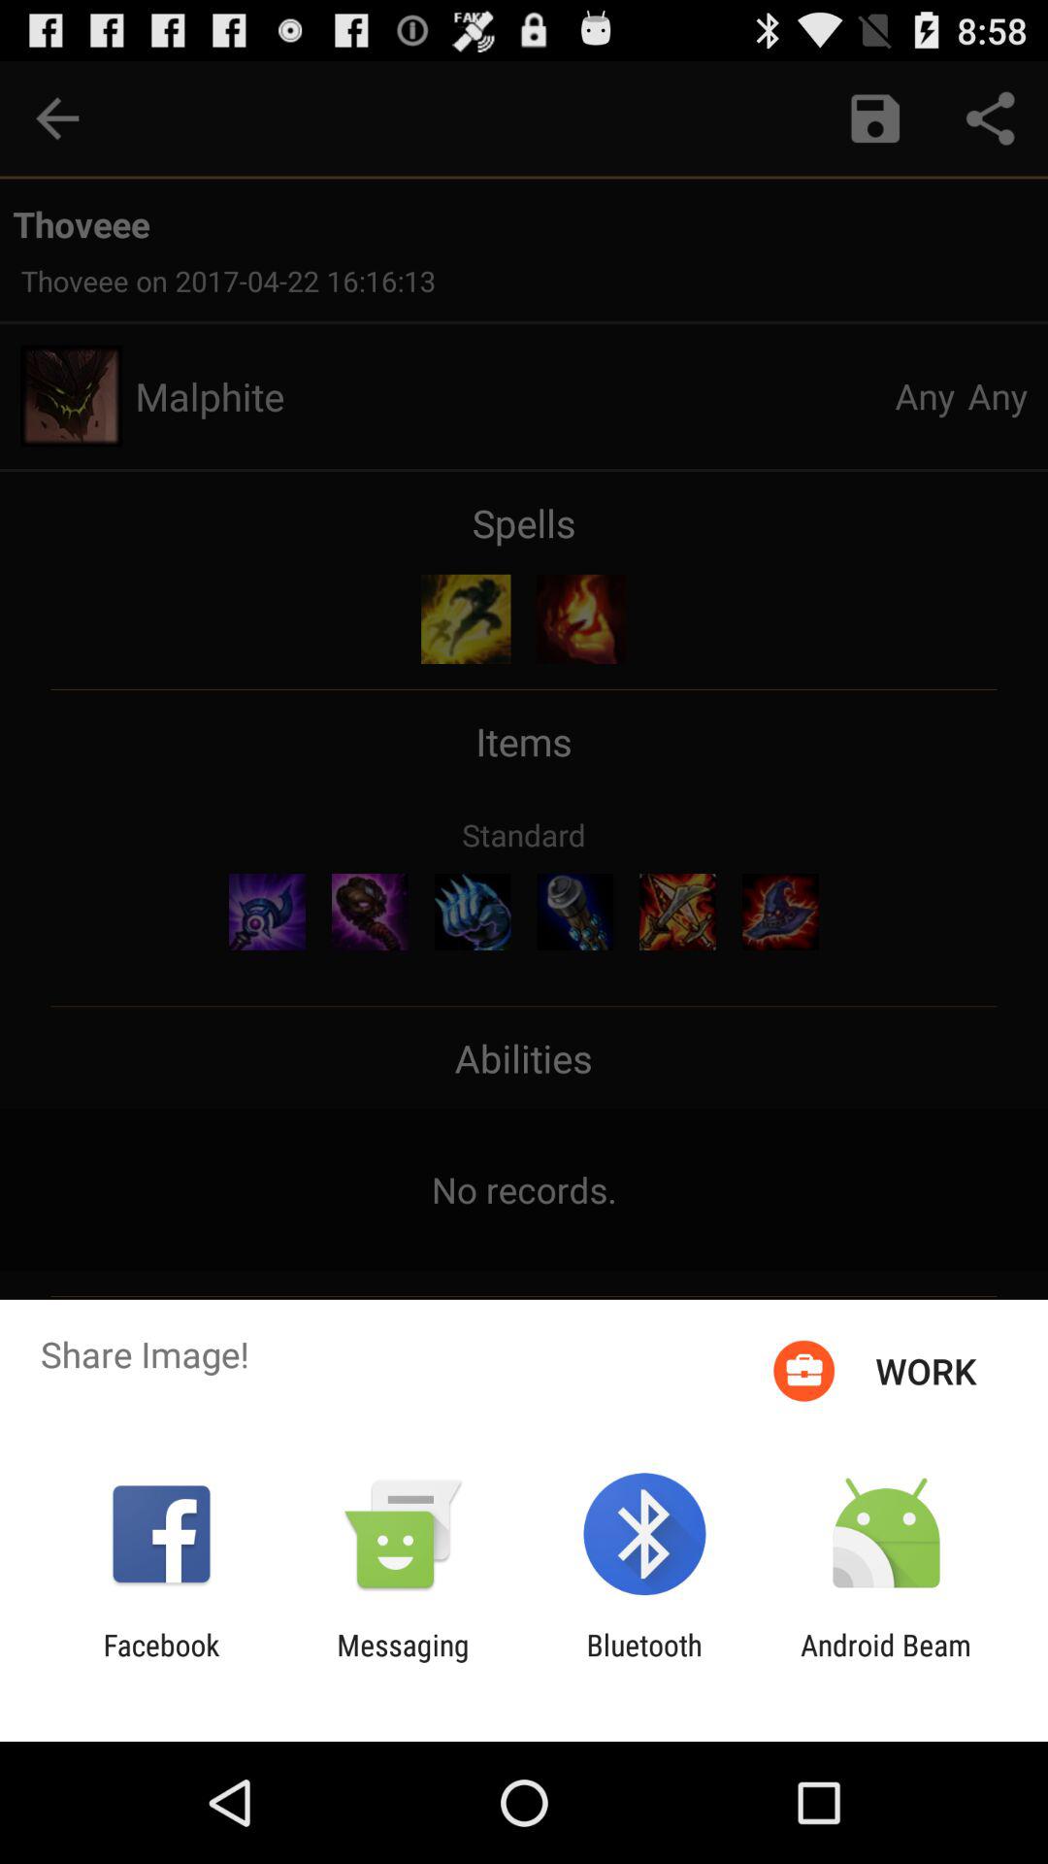 The image size is (1048, 1864). What do you see at coordinates (886, 1662) in the screenshot?
I see `scroll to android beam icon` at bounding box center [886, 1662].